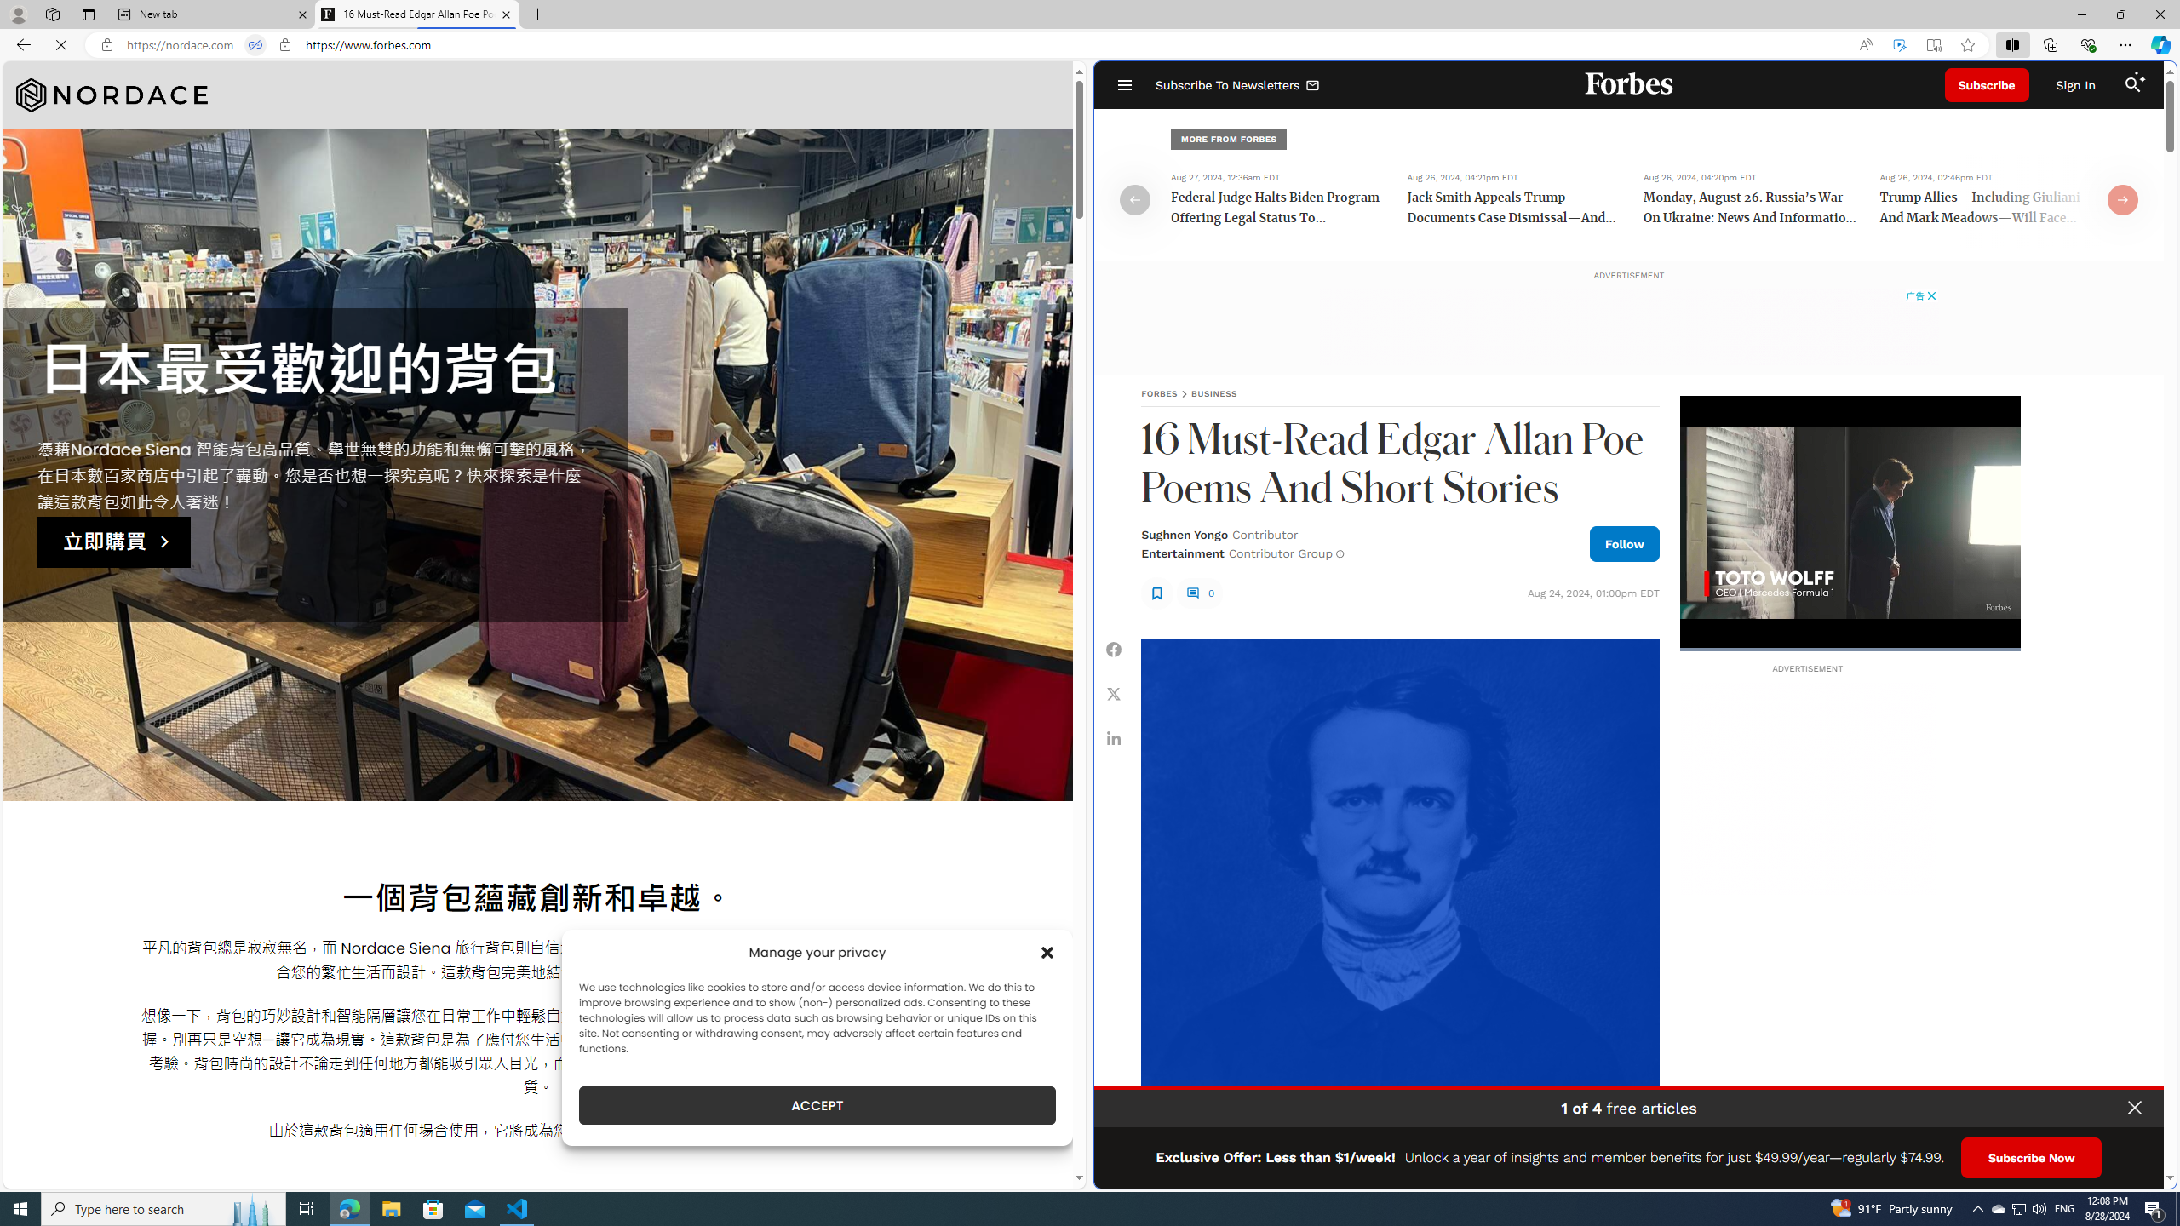 The image size is (2180, 1226). What do you see at coordinates (2148, 1169) in the screenshot?
I see `Terms` at bounding box center [2148, 1169].